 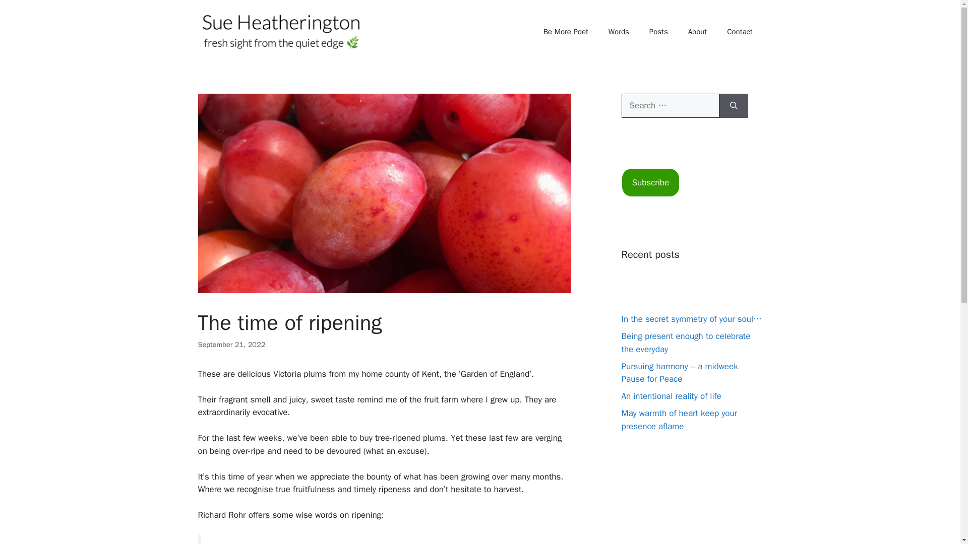 What do you see at coordinates (566, 31) in the screenshot?
I see `Be More Poet` at bounding box center [566, 31].